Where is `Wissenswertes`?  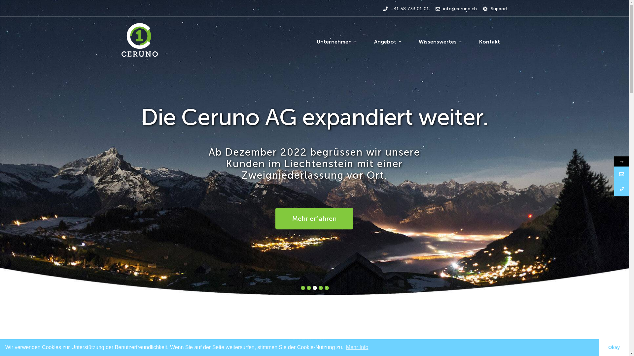
Wissenswertes is located at coordinates (440, 40).